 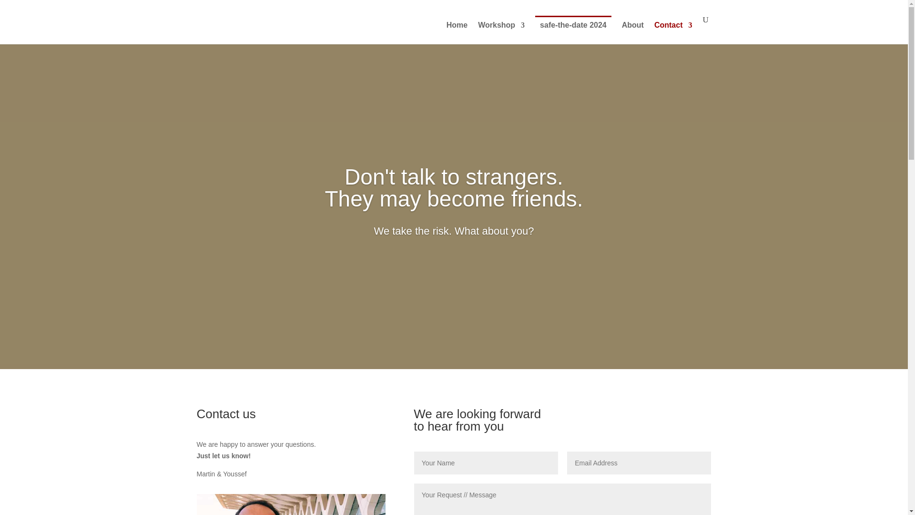 I want to click on About, so click(x=633, y=33).